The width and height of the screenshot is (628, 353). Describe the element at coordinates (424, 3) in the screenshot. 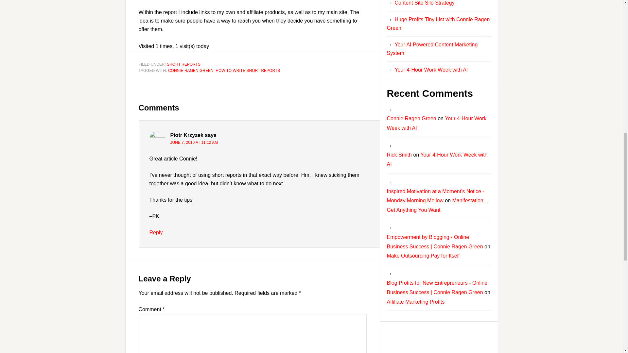

I see `Content Site Silo Strategy` at that location.